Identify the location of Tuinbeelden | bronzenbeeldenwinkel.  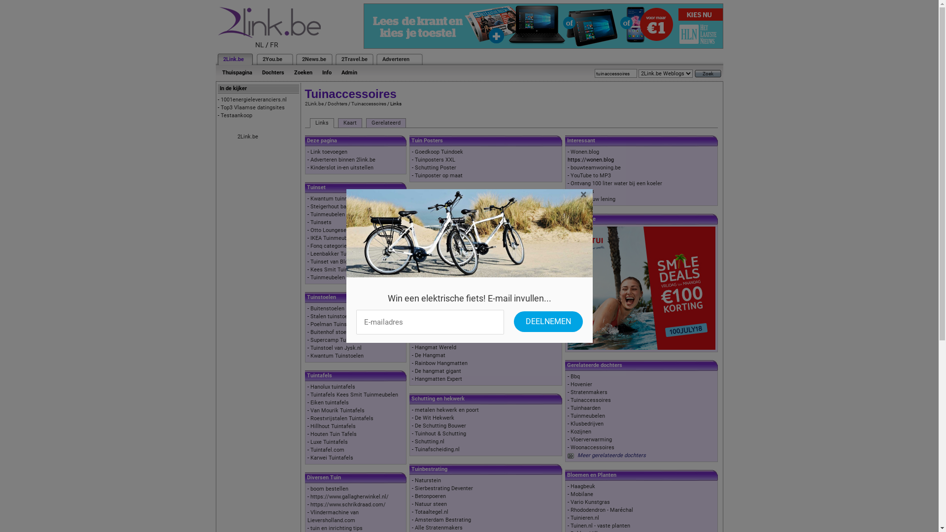
(459, 285).